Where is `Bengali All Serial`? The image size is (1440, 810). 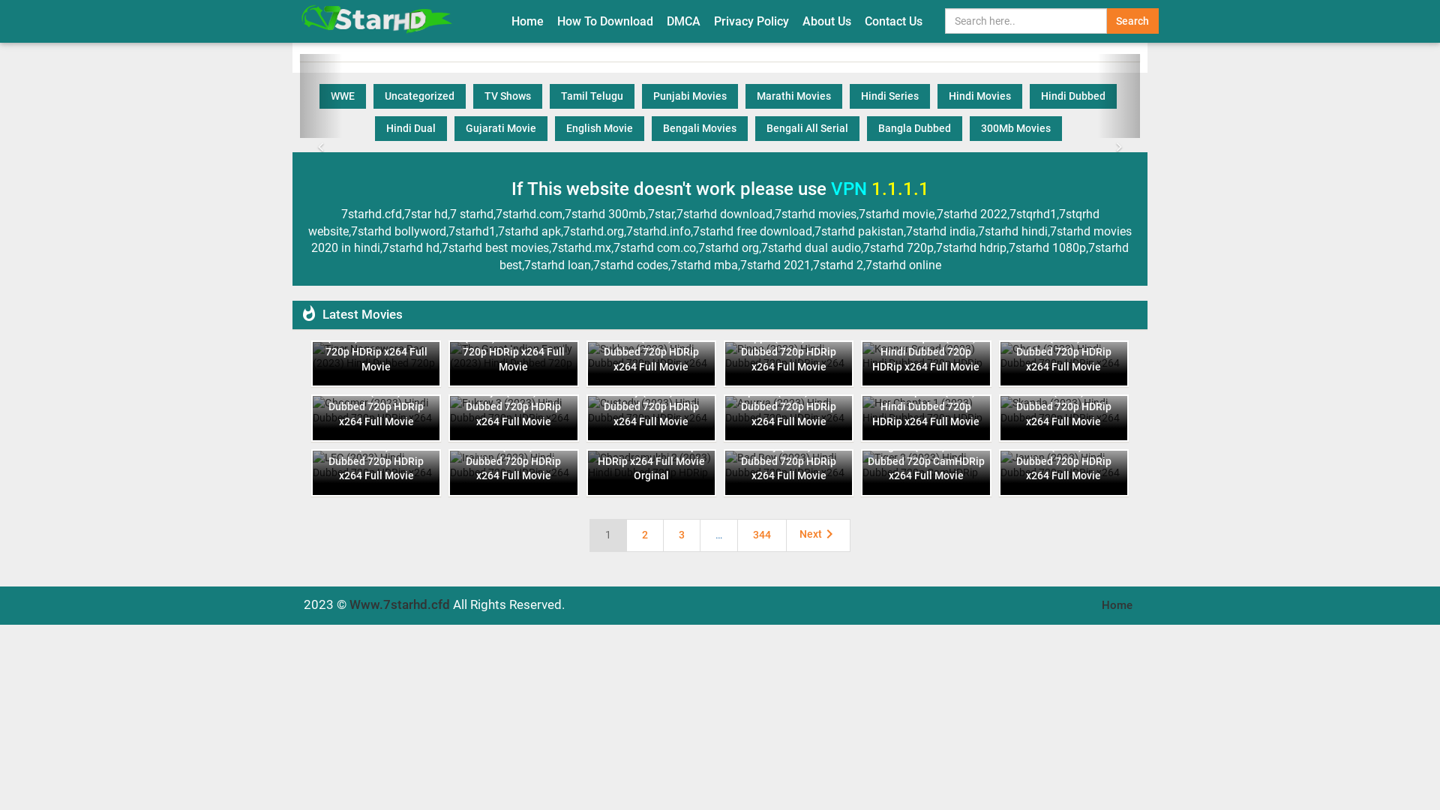
Bengali All Serial is located at coordinates (807, 129).